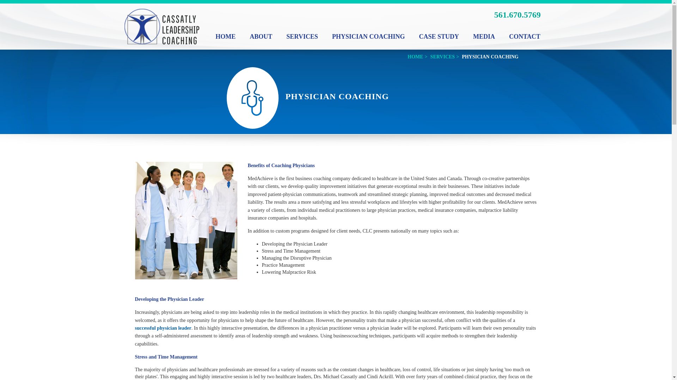  What do you see at coordinates (439, 37) in the screenshot?
I see `CASE STUDY` at bounding box center [439, 37].